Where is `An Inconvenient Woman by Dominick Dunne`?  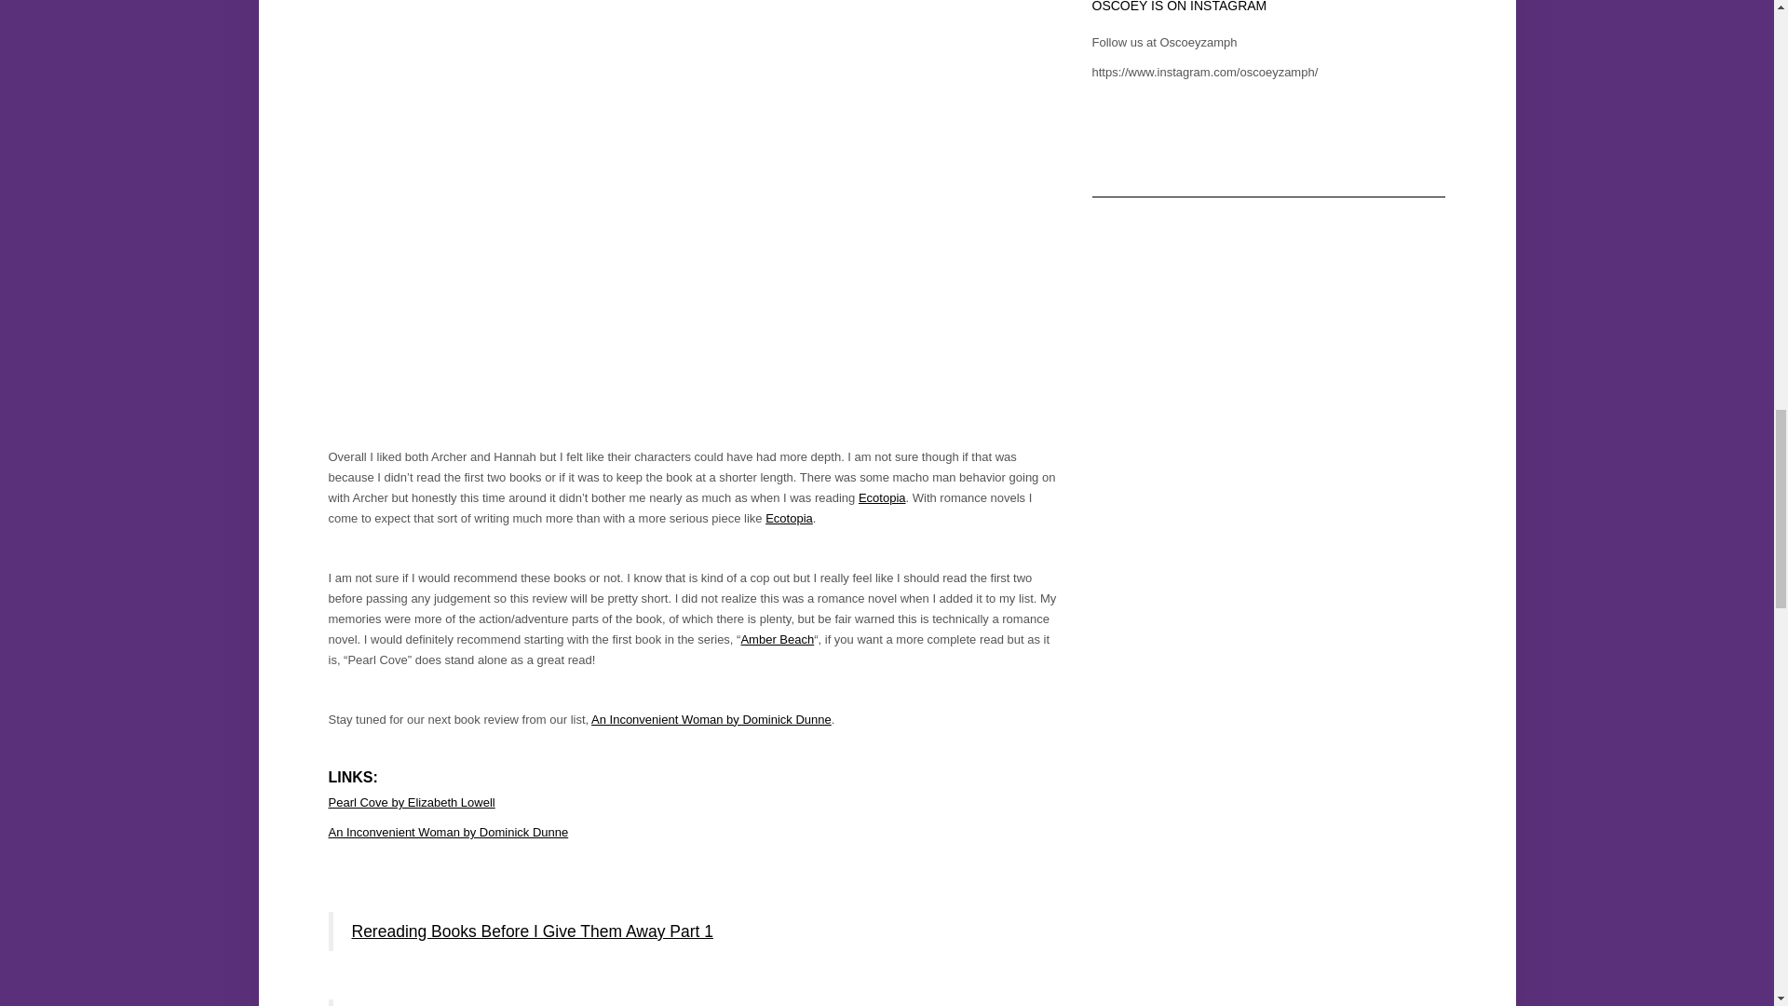
An Inconvenient Woman by Dominick Dunne is located at coordinates (447, 831).